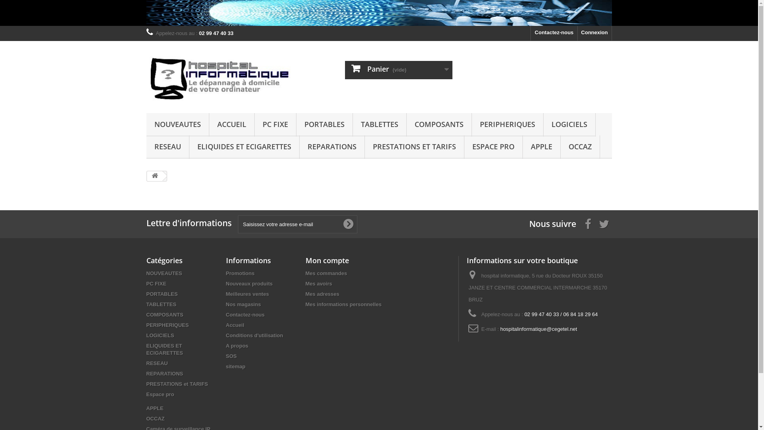  What do you see at coordinates (168, 147) in the screenshot?
I see `RESEAU` at bounding box center [168, 147].